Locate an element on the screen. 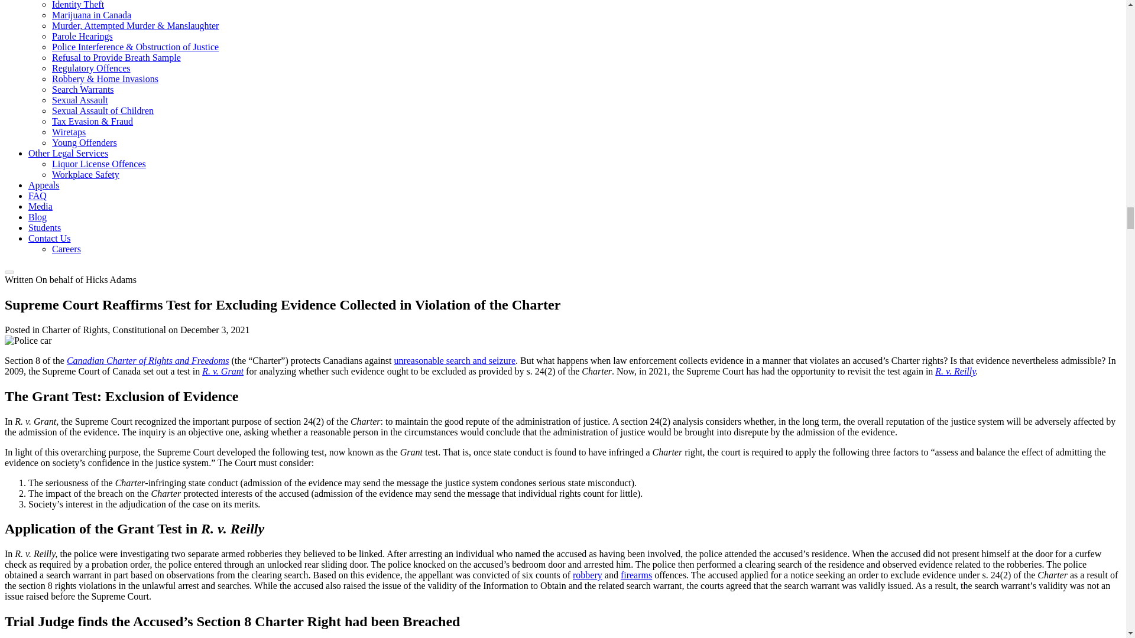 Image resolution: width=1135 pixels, height=638 pixels. Wiretaps is located at coordinates (69, 132).